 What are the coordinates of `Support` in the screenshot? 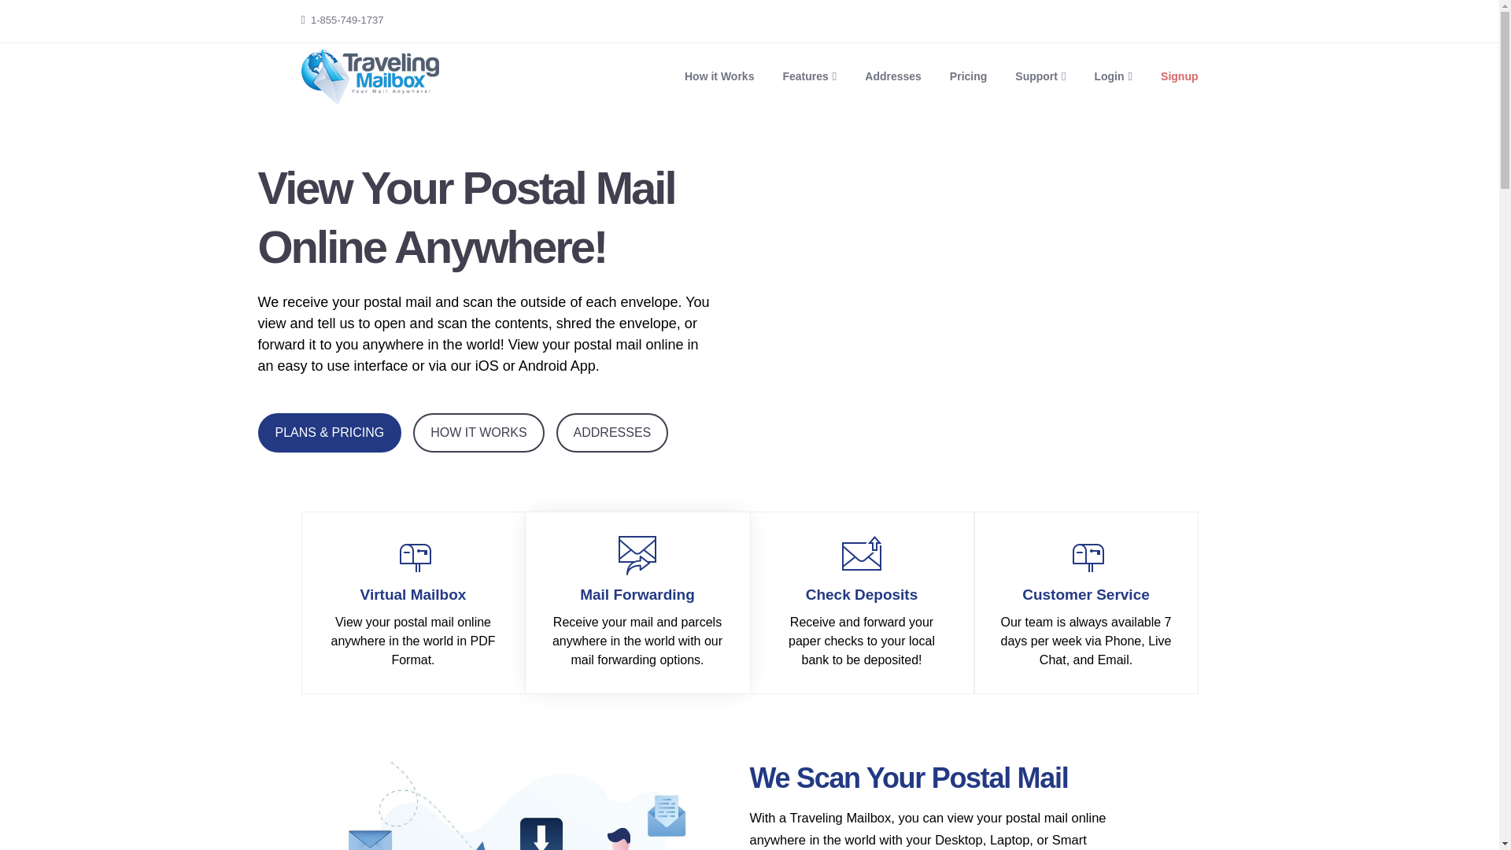 It's located at (1040, 76).